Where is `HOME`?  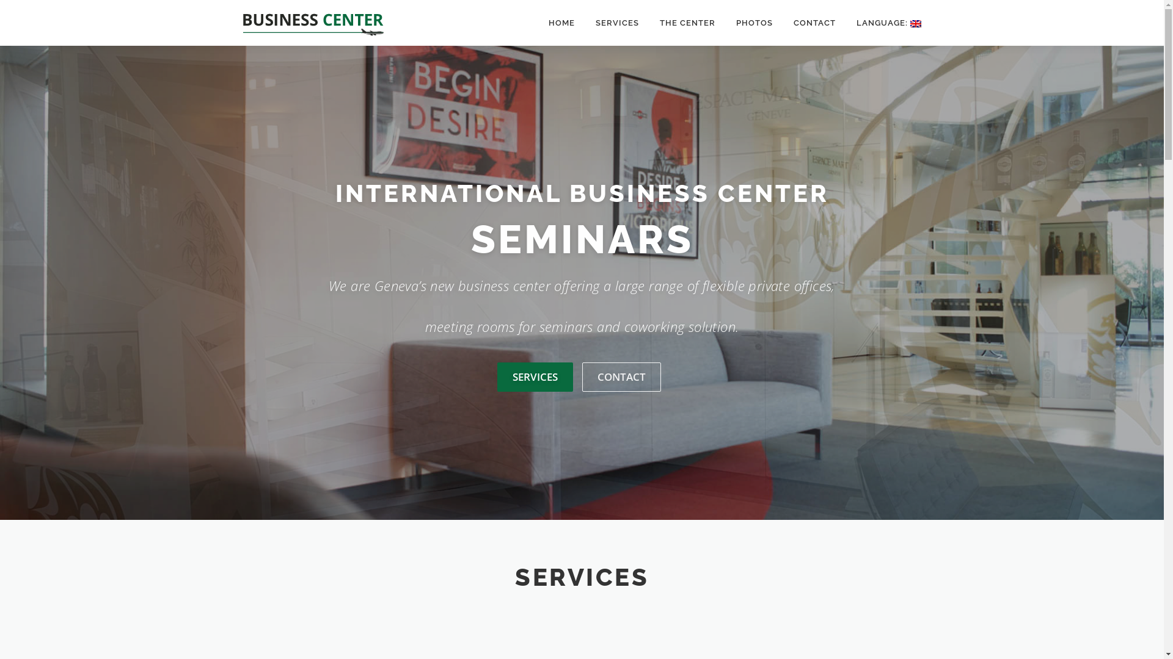
HOME is located at coordinates (561, 23).